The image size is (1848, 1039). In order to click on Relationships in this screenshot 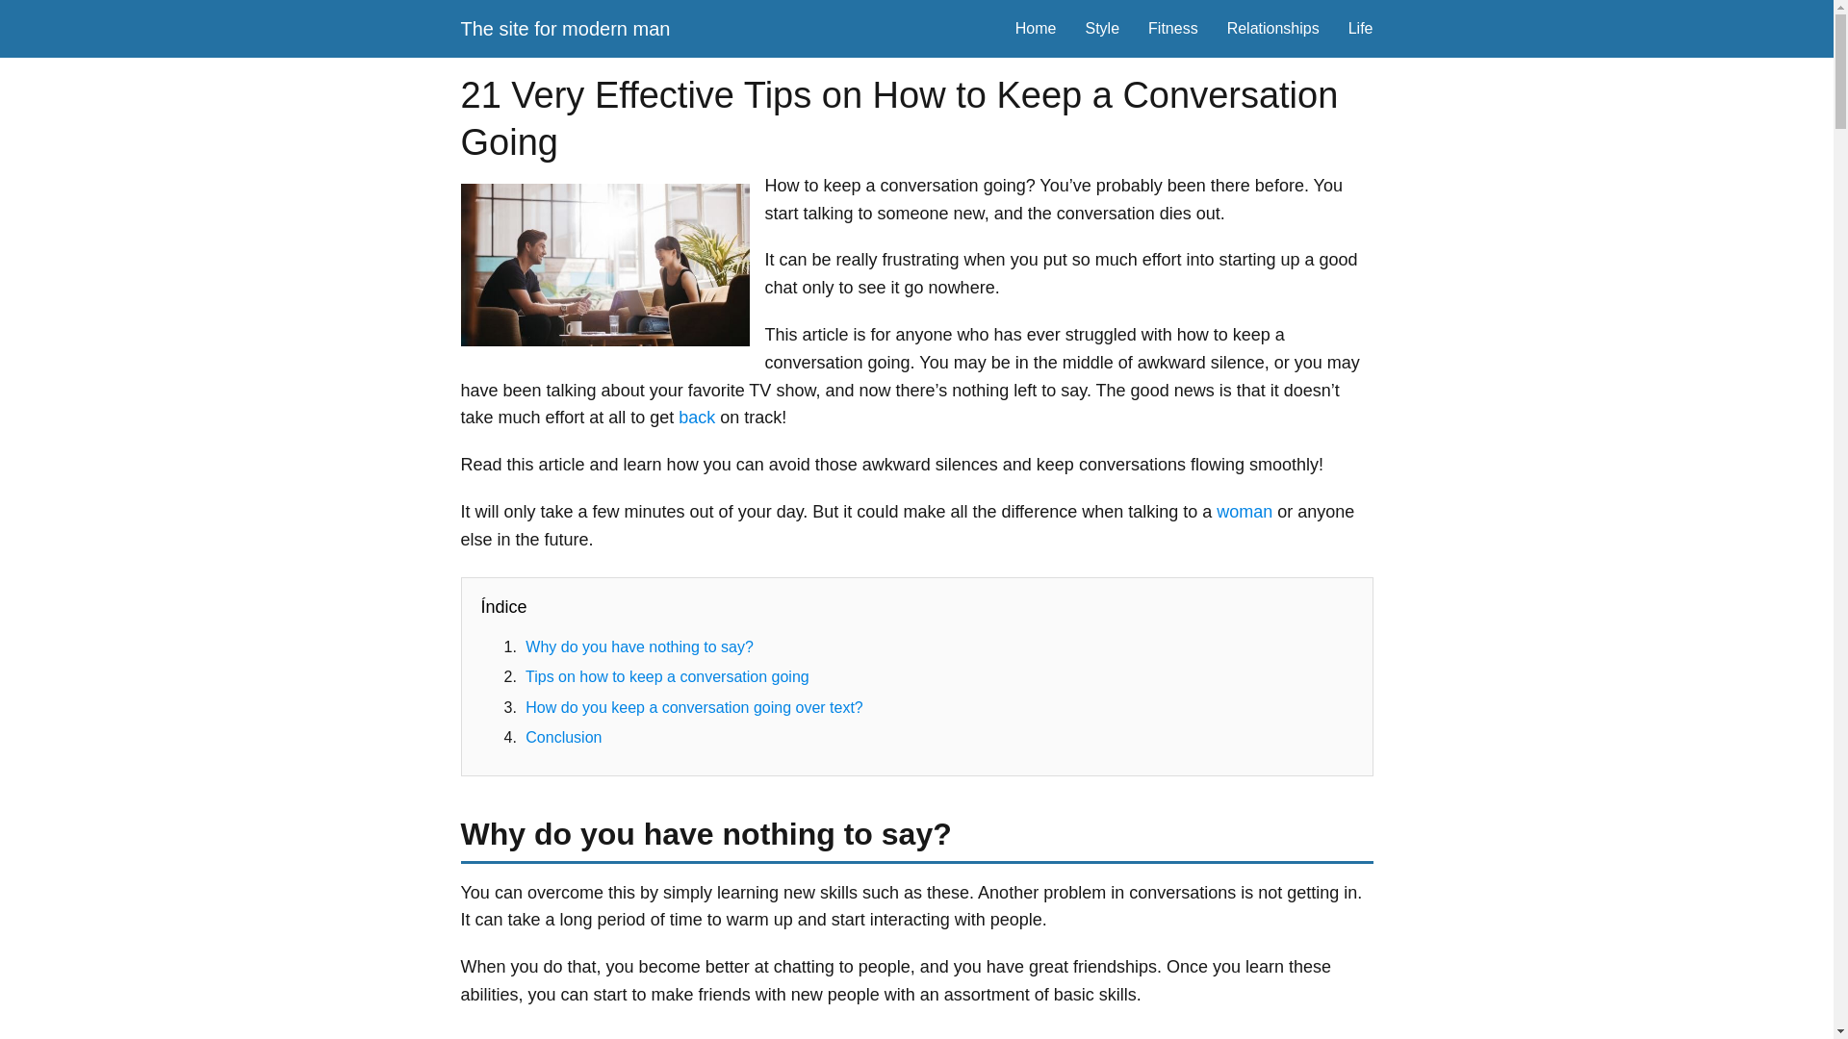, I will do `click(1272, 27)`.